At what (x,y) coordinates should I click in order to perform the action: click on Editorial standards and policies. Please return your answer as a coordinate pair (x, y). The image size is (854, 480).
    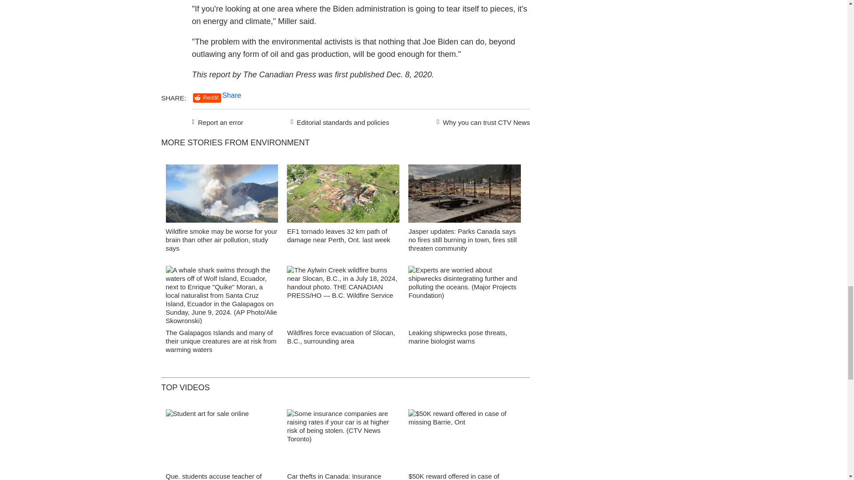
    Looking at the image, I should click on (338, 121).